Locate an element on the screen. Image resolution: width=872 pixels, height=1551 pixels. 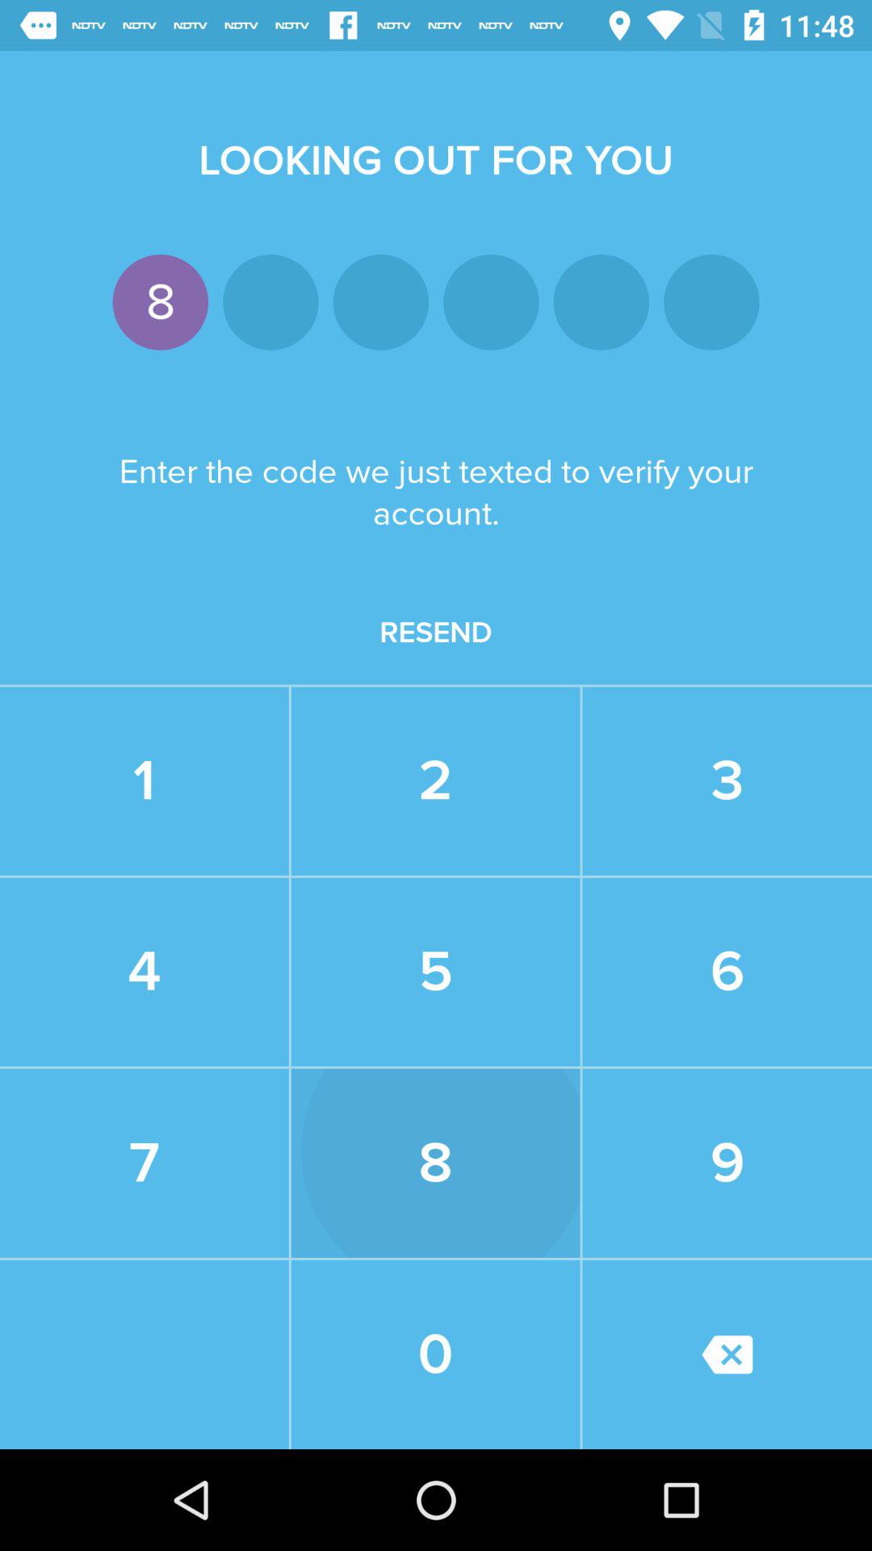
press the 5 icon is located at coordinates (435, 972).